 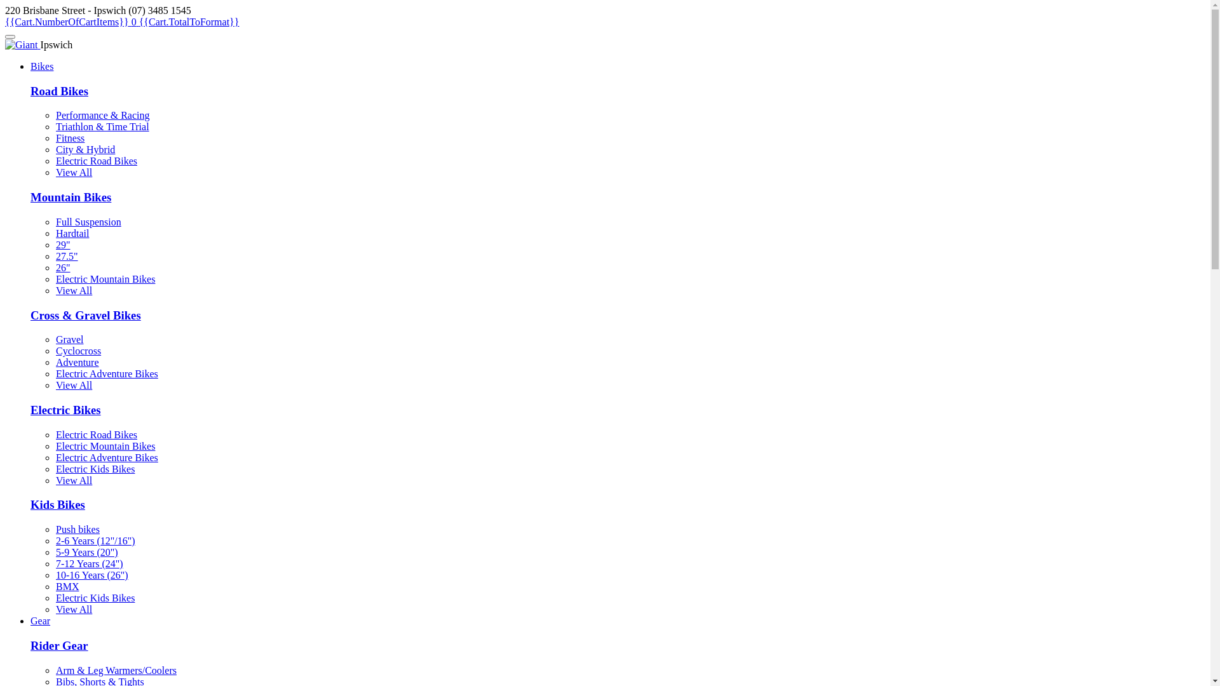 What do you see at coordinates (97, 161) in the screenshot?
I see `Electric Road Bikes` at bounding box center [97, 161].